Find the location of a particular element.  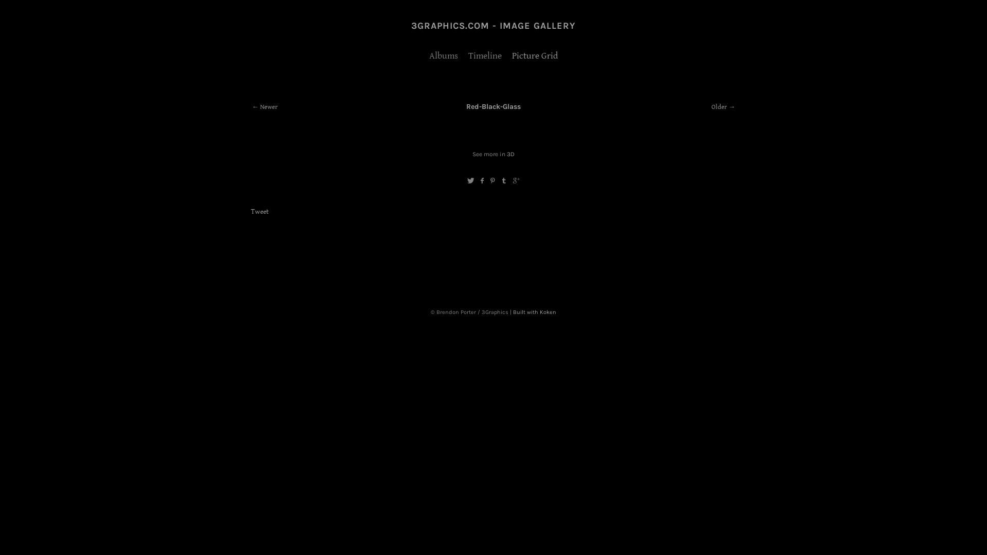

View SharpAngles is located at coordinates (429, 262).